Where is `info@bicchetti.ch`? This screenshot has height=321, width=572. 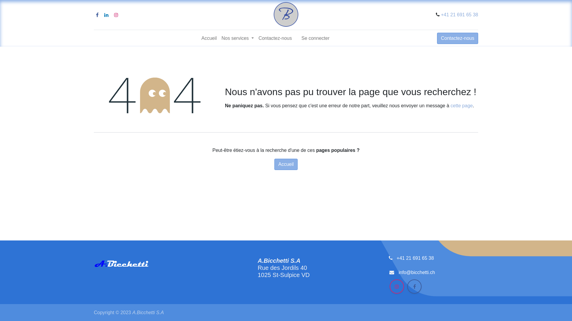
info@bicchetti.ch is located at coordinates (417, 272).